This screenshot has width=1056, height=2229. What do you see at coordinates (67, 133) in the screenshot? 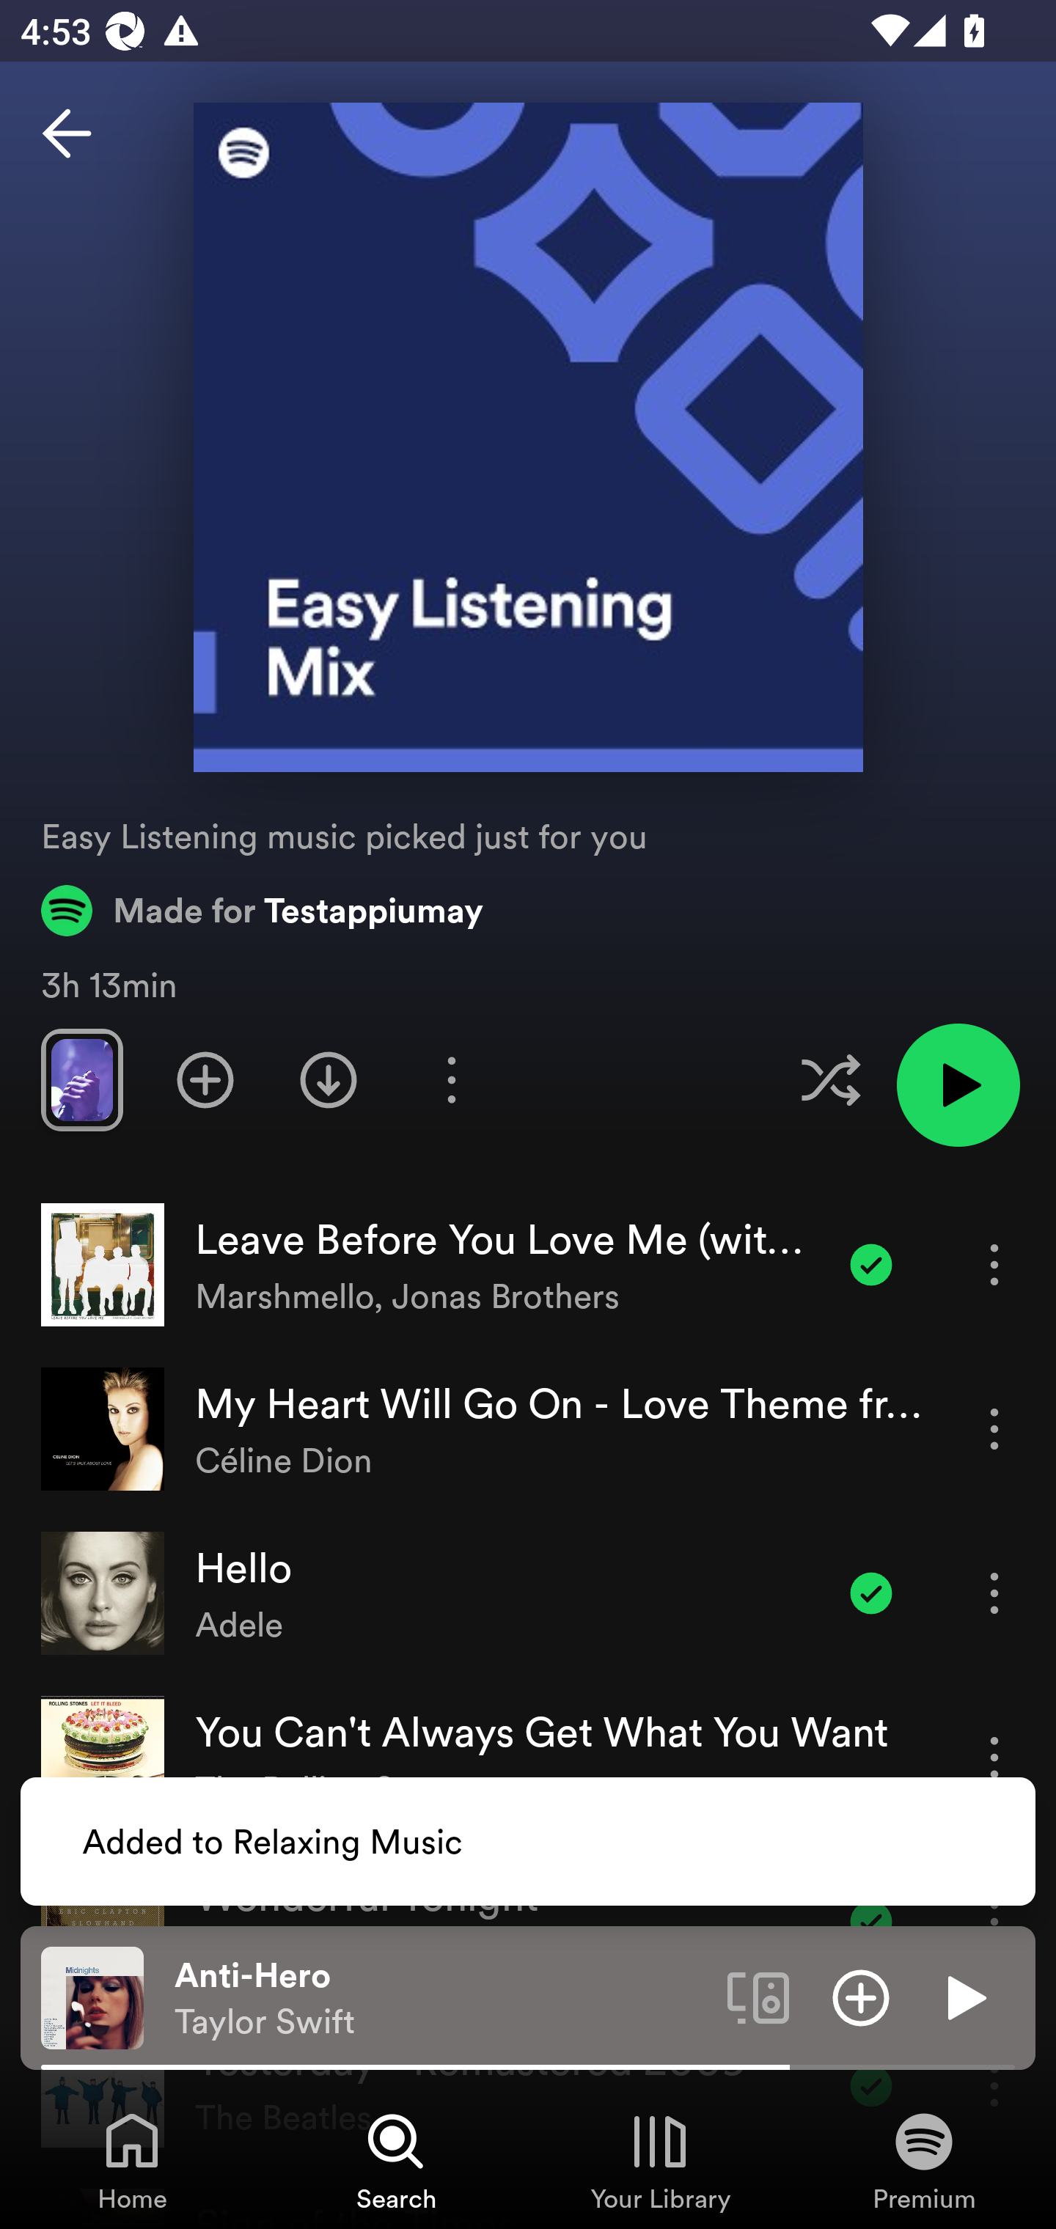
I see `Back` at bounding box center [67, 133].